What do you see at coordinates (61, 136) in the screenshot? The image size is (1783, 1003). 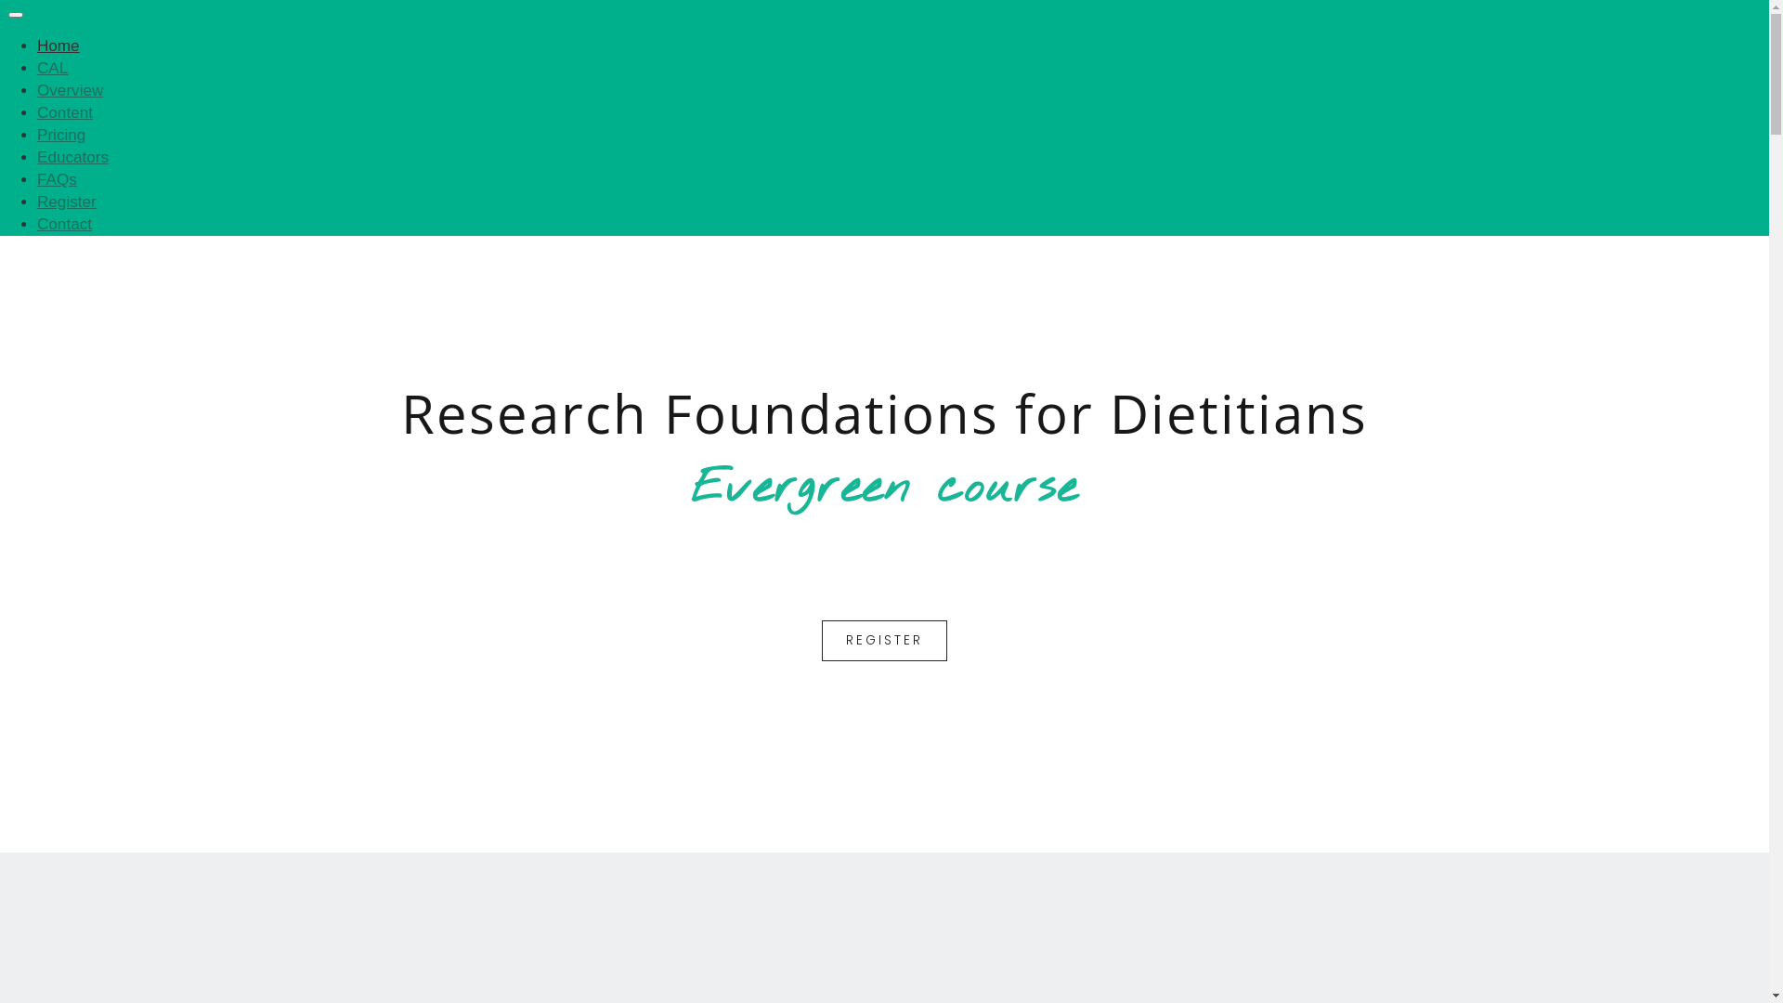 I see `Pricing` at bounding box center [61, 136].